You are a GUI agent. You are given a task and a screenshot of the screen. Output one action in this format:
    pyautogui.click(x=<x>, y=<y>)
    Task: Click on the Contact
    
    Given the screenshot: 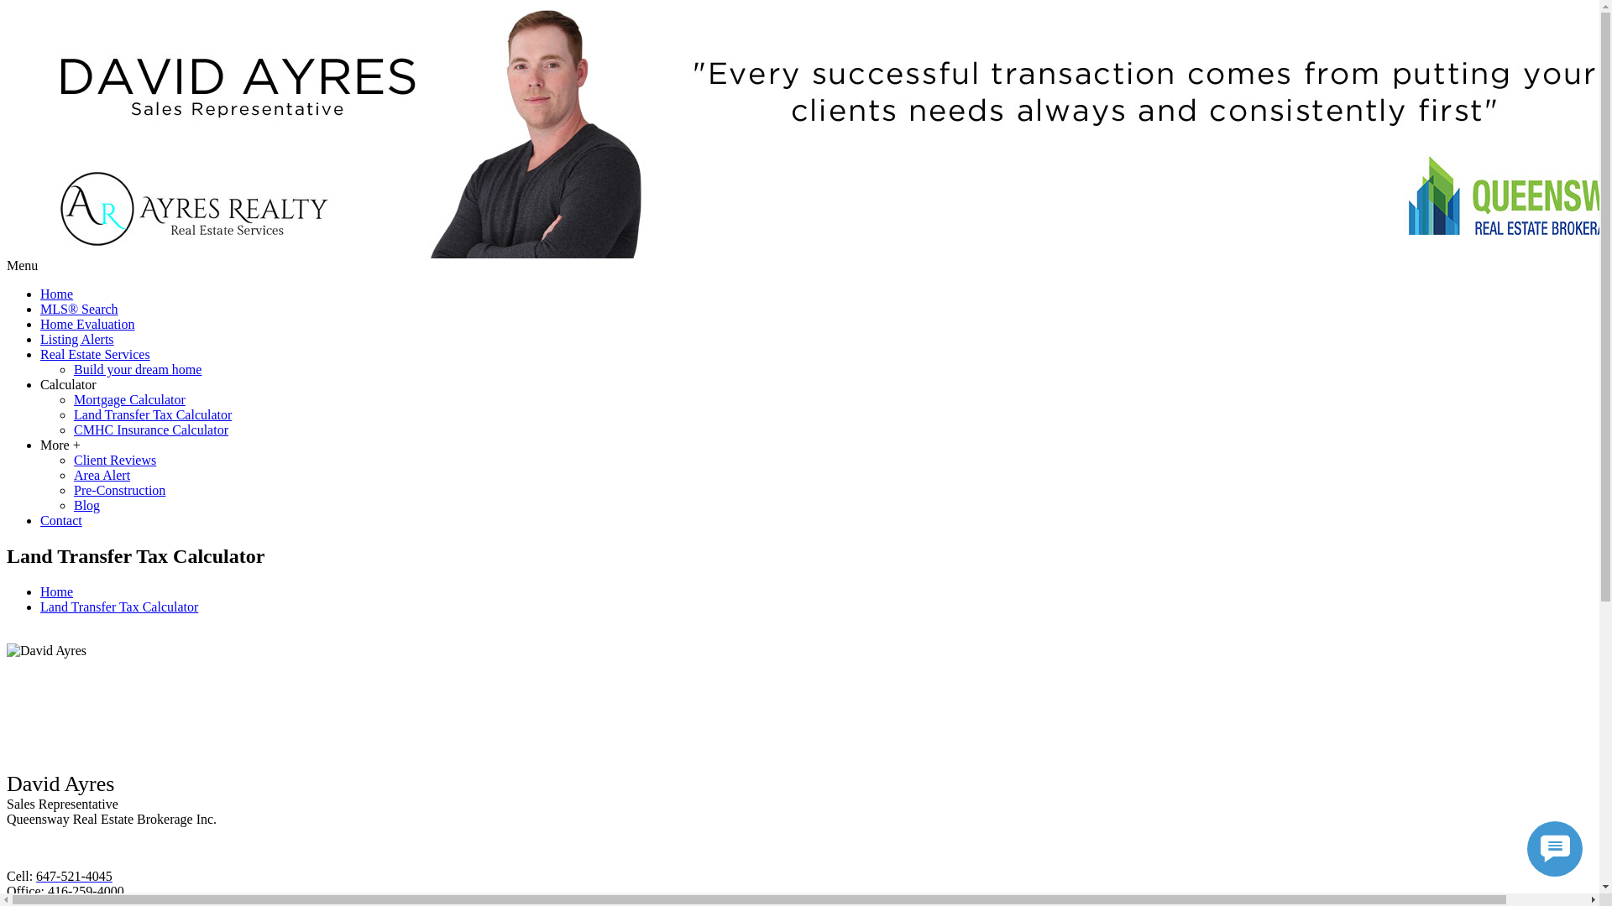 What is the action you would take?
    pyautogui.click(x=61, y=520)
    